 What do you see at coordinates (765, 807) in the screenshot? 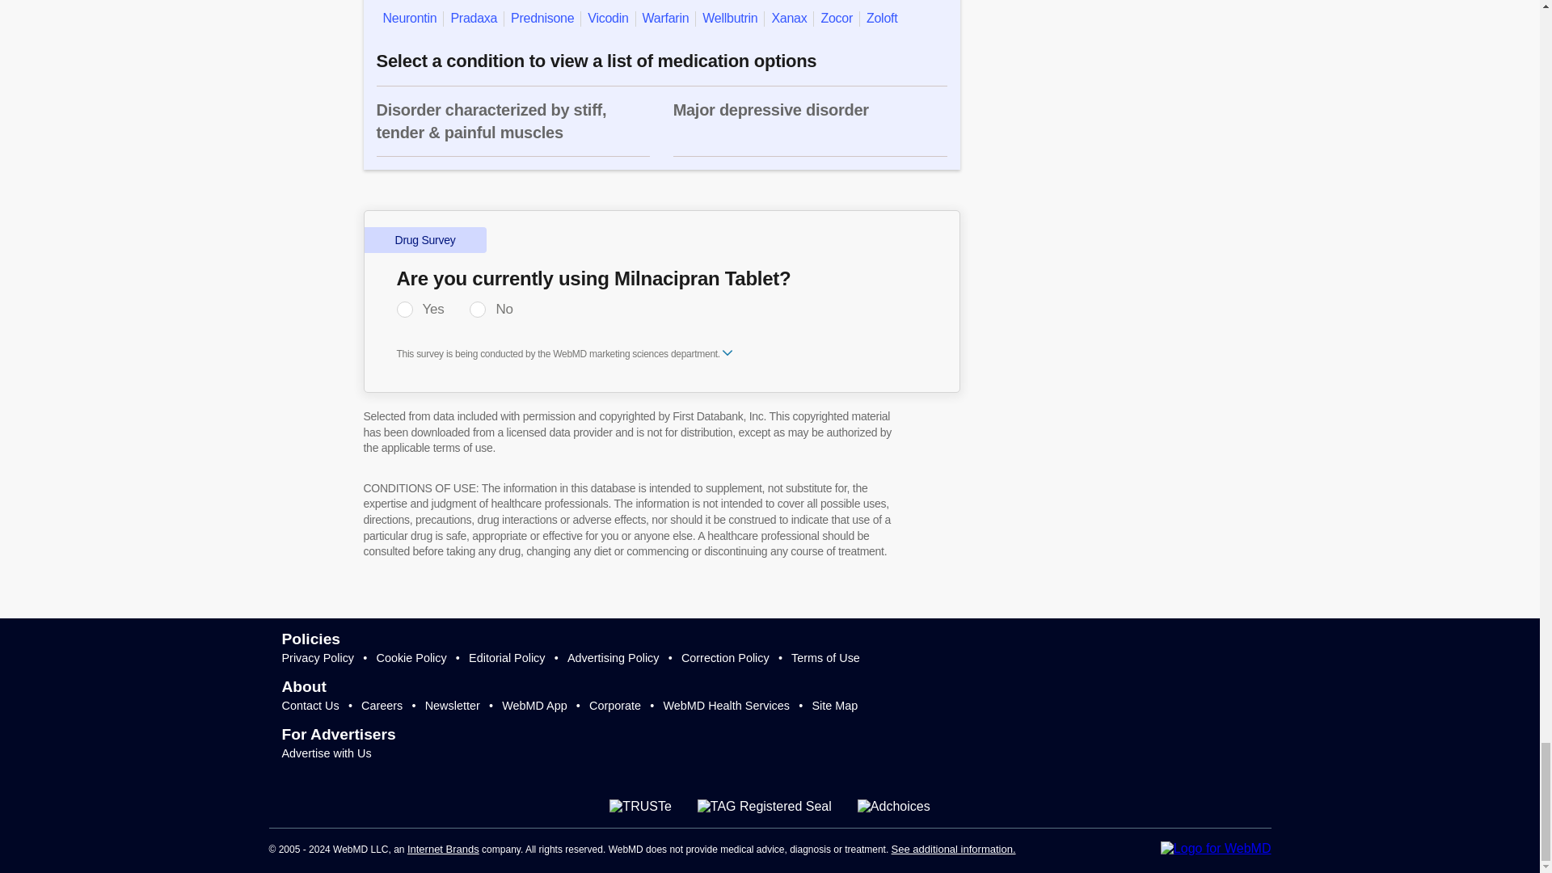
I see `TAG Registered Seal` at bounding box center [765, 807].